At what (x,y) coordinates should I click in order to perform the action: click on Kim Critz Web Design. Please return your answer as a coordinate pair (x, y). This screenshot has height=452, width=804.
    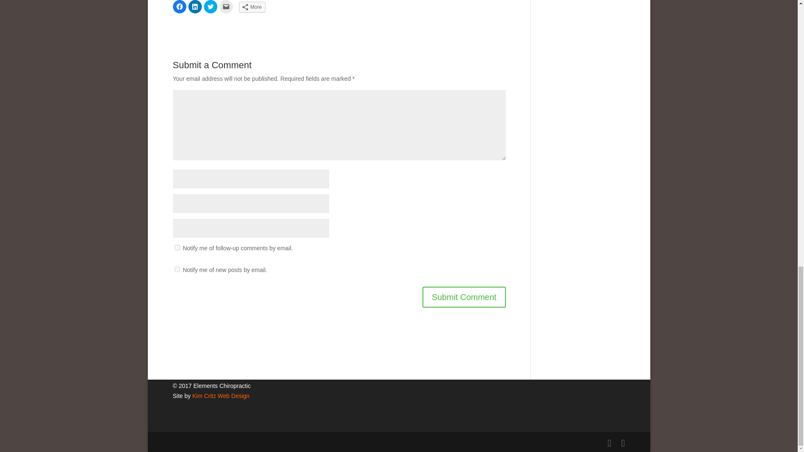
    Looking at the image, I should click on (220, 396).